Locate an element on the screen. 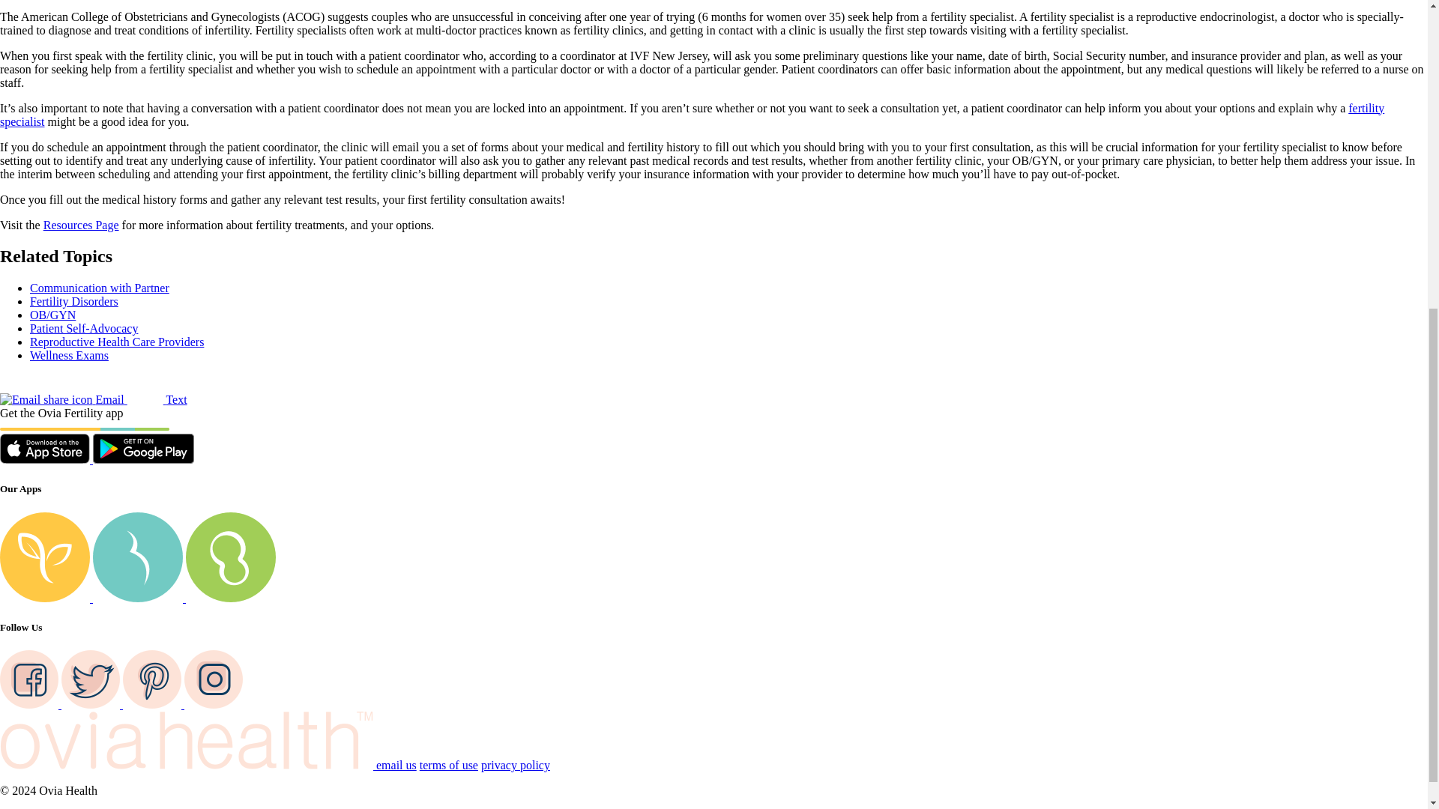 This screenshot has height=809, width=1439. terms of use is located at coordinates (448, 766).